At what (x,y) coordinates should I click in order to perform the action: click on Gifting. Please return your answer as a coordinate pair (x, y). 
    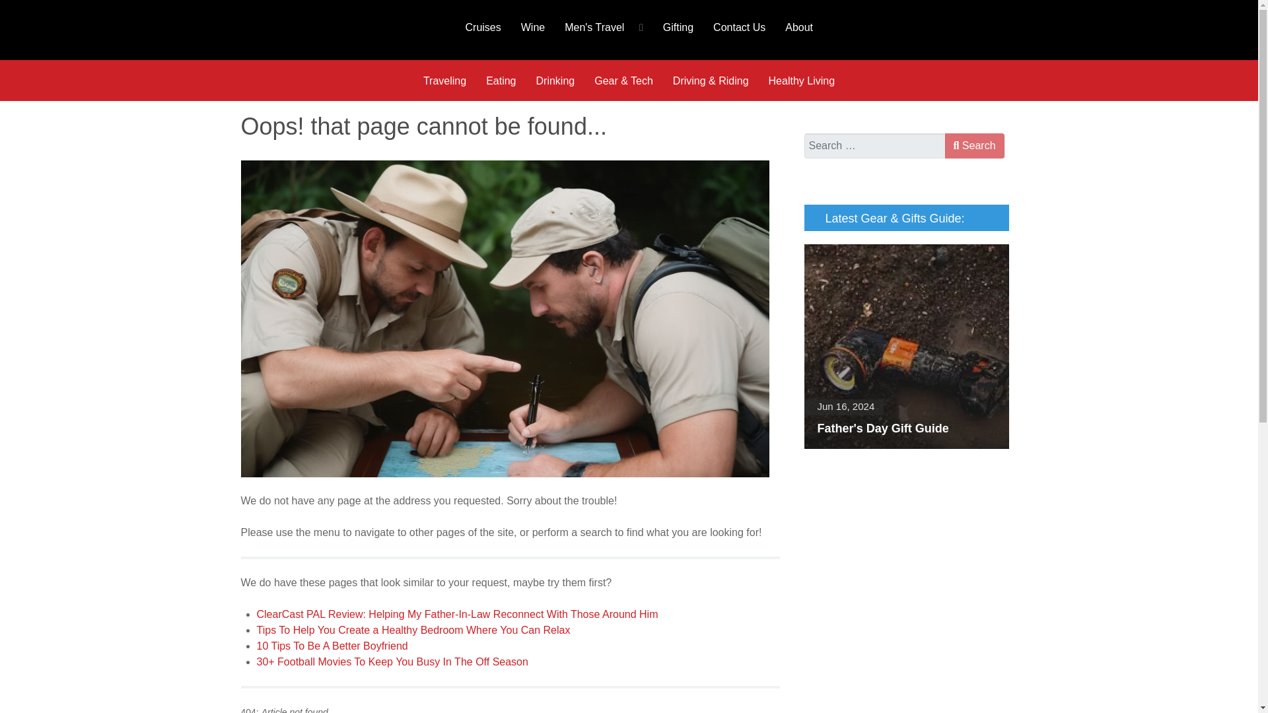
    Looking at the image, I should click on (678, 26).